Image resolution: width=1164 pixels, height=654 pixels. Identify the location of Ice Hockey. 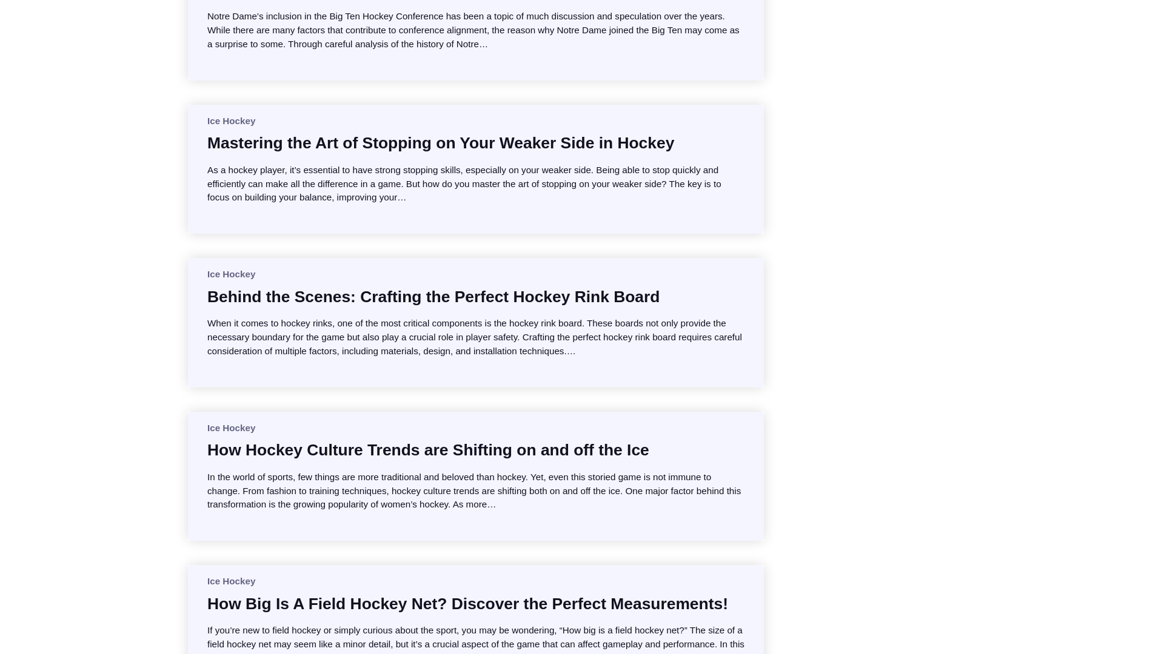
(230, 274).